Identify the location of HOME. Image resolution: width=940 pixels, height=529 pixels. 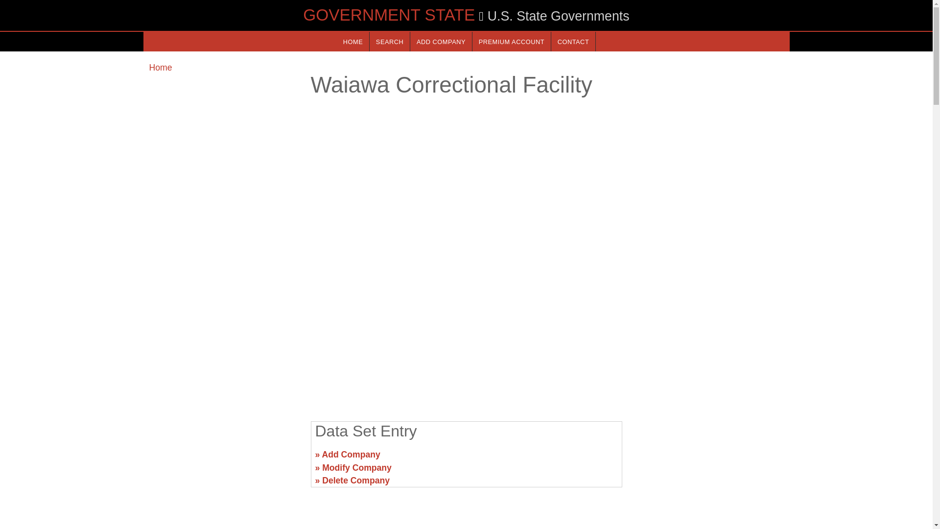
(352, 41).